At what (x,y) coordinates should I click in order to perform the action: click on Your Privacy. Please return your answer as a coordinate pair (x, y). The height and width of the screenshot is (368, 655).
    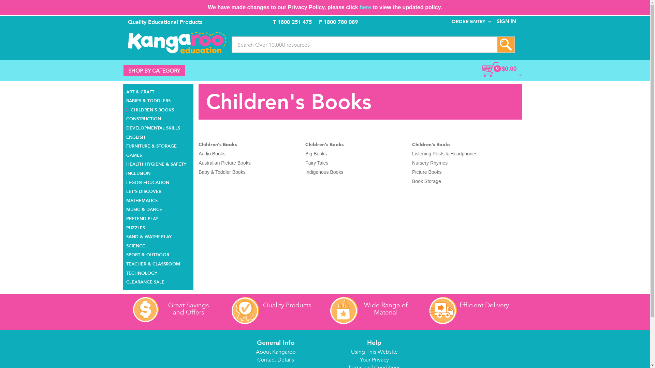
    Looking at the image, I should click on (374, 360).